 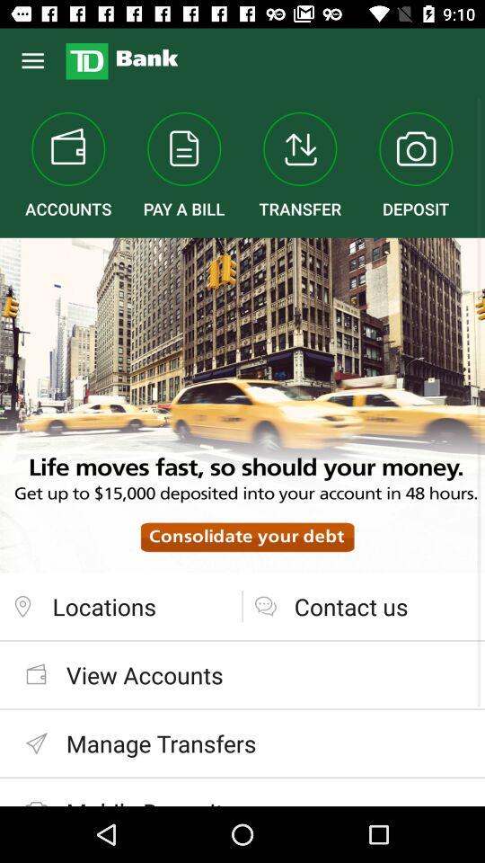 I want to click on choose the icon above the locations icon, so click(x=242, y=405).